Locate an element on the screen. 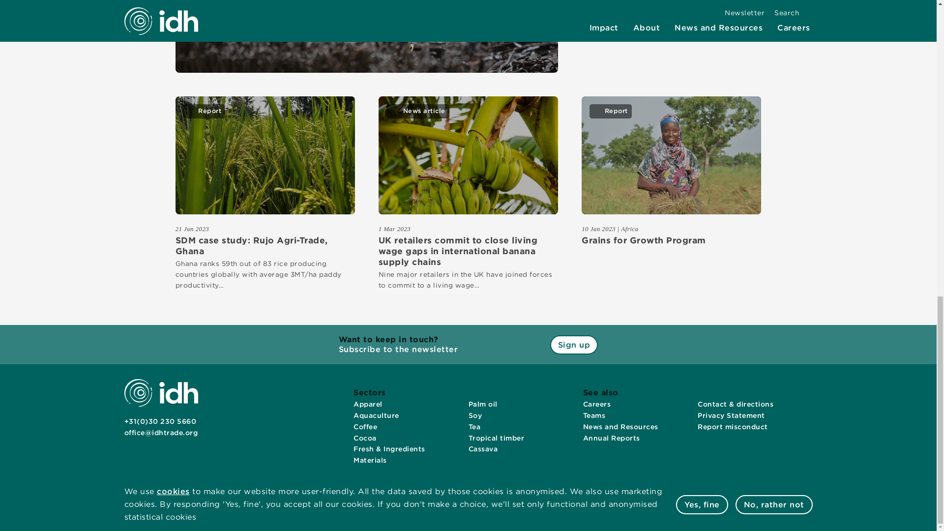 The height and width of the screenshot is (531, 944). SDM case study: Rujo Agri-Trade, Ghana is located at coordinates (265, 246).